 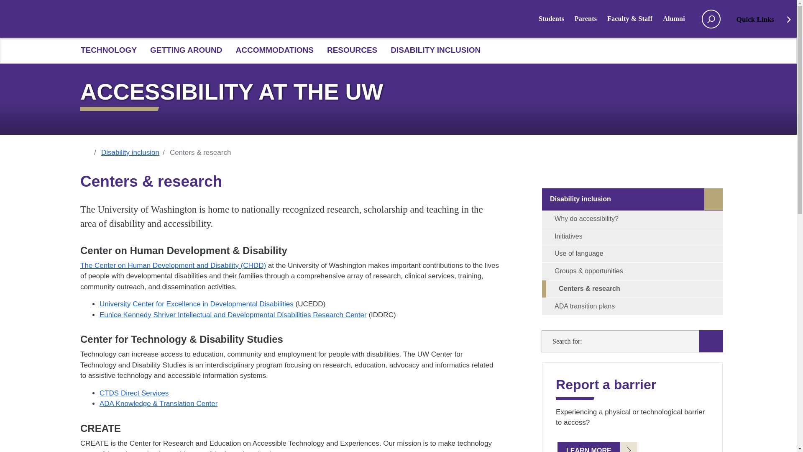 I want to click on University of Washington, so click(x=205, y=19).